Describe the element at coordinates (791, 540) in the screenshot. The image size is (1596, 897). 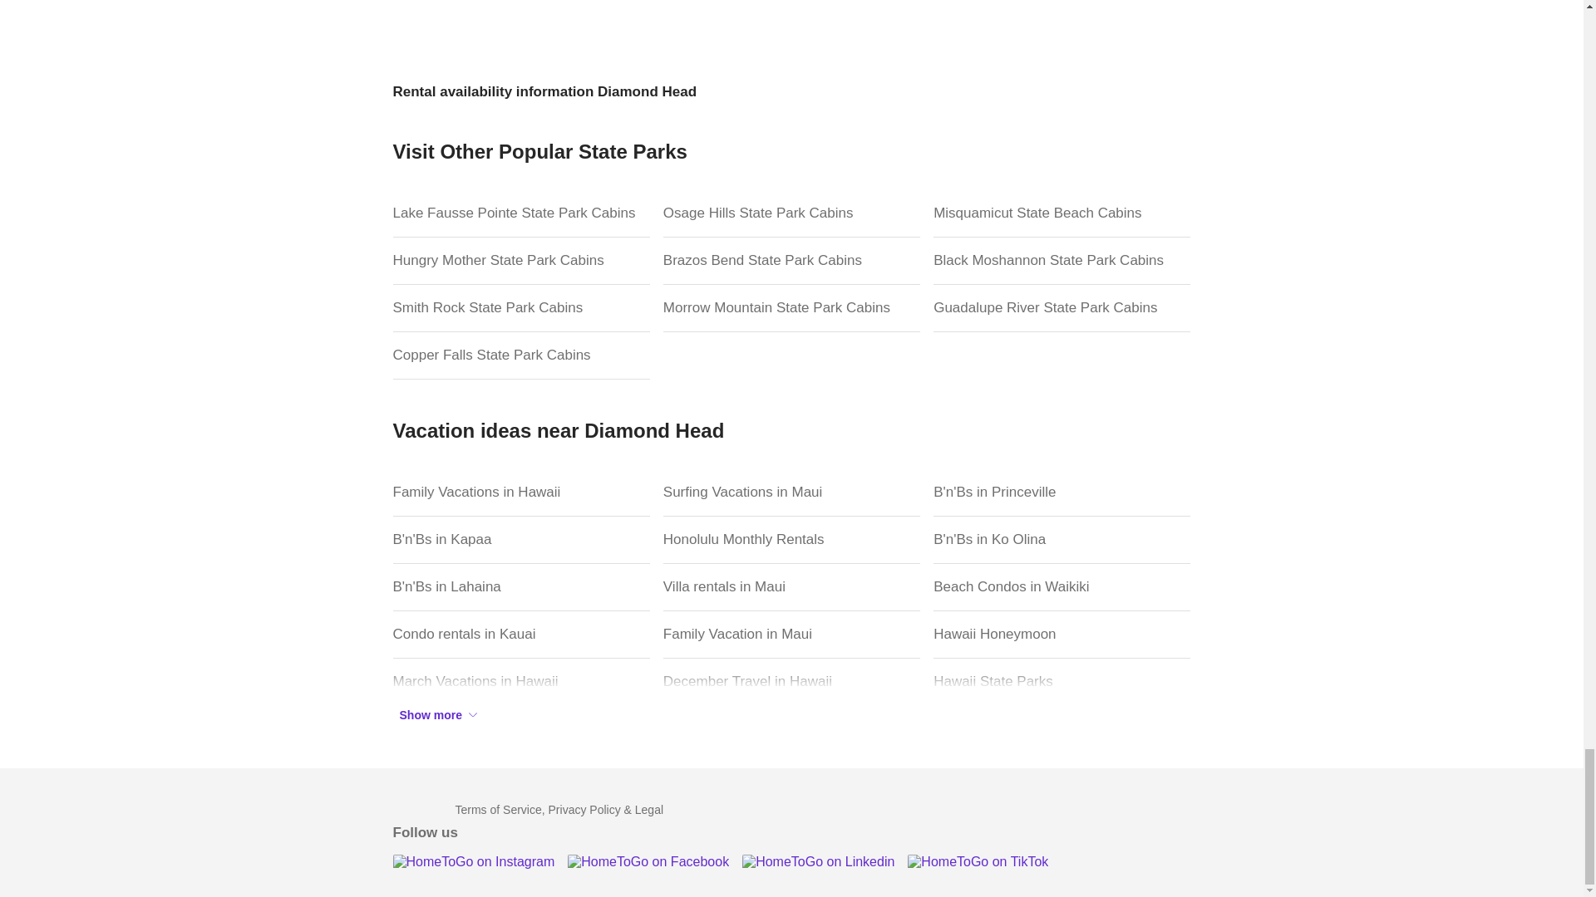
I see `Honolulu Monthly Rentals` at that location.